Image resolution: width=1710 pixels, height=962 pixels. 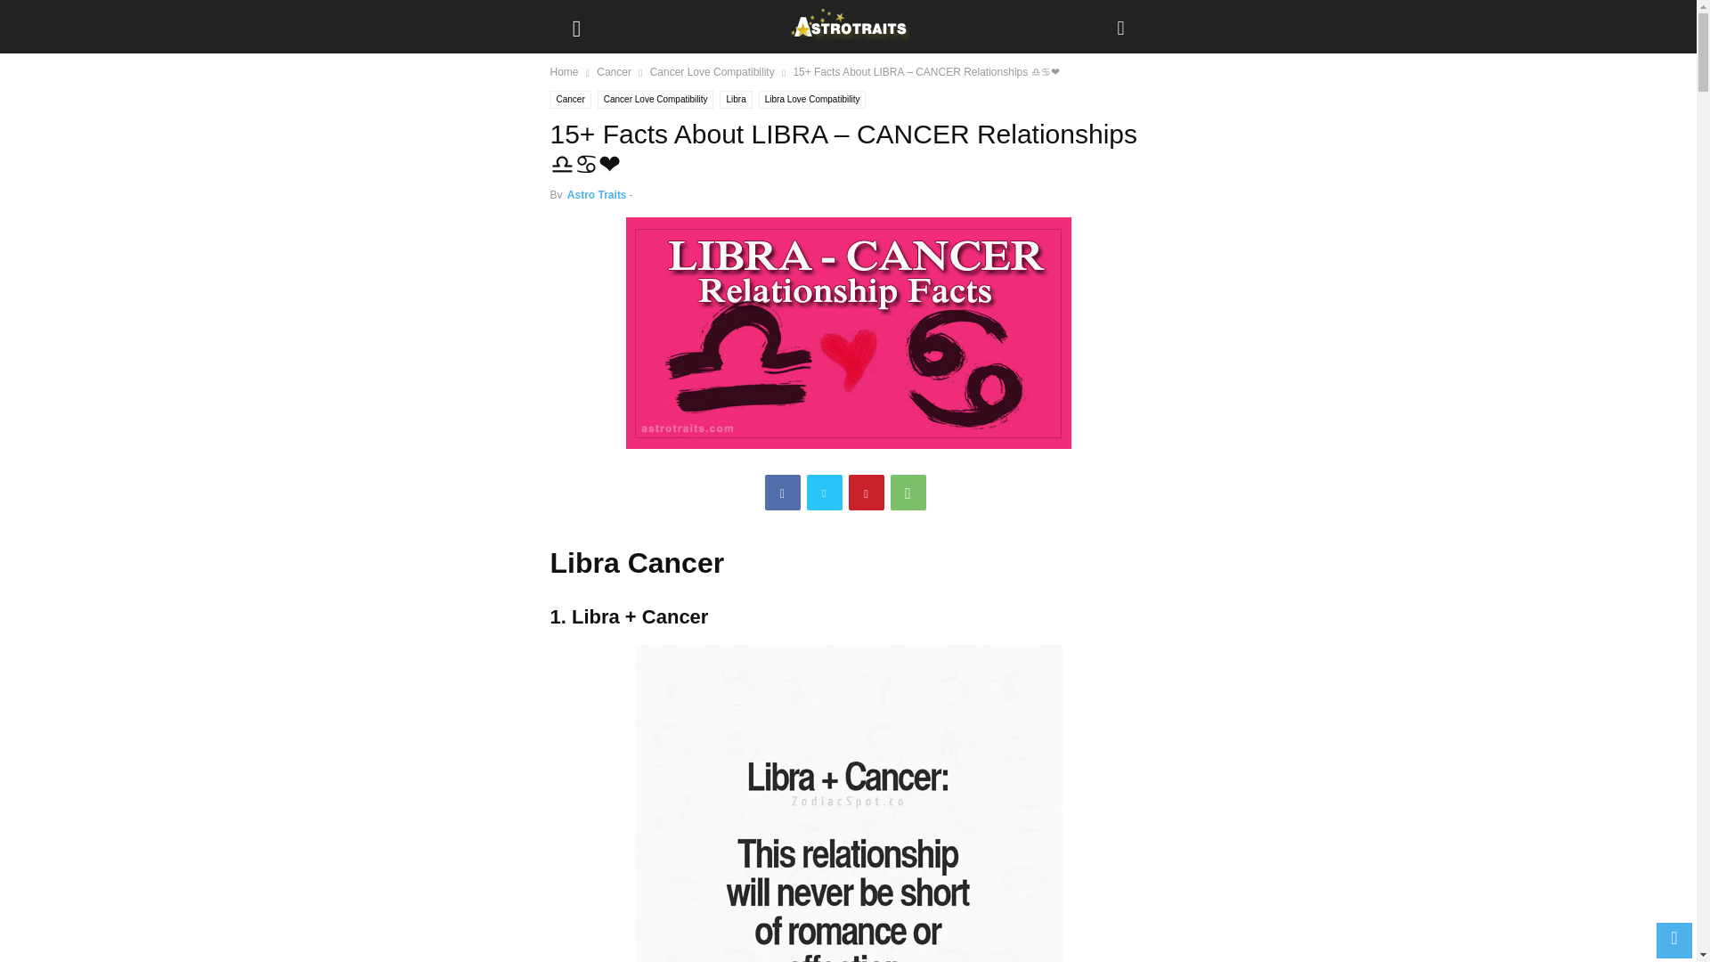 What do you see at coordinates (782, 493) in the screenshot?
I see `Facebook` at bounding box center [782, 493].